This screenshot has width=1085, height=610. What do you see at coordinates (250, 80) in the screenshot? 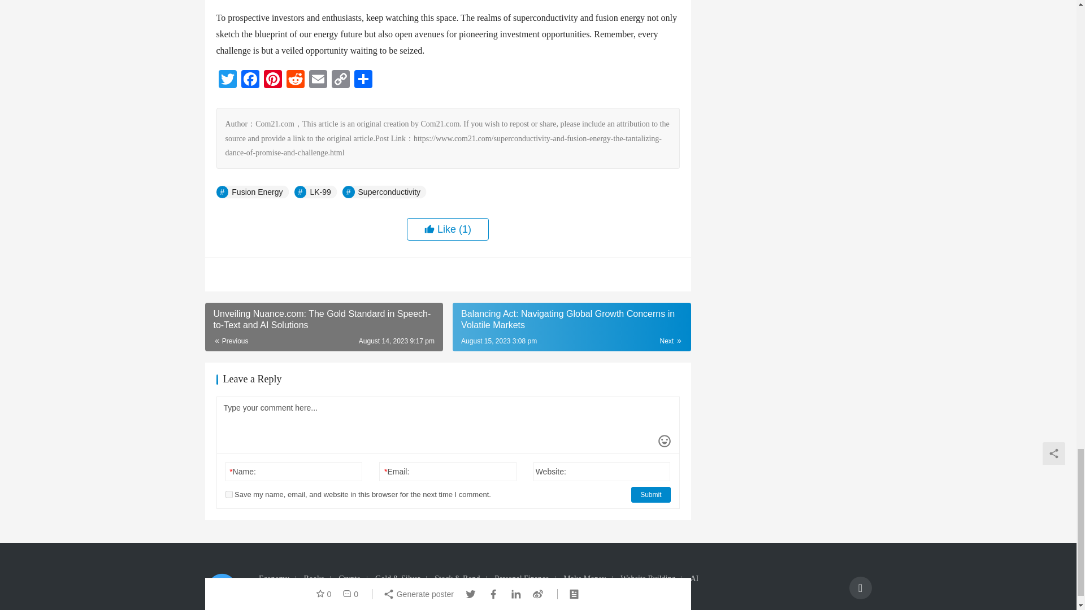
I see `Facebook` at bounding box center [250, 80].